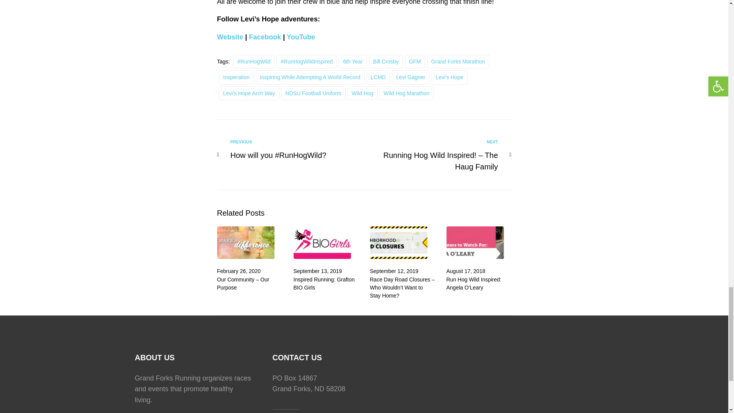 This screenshot has height=413, width=734. I want to click on Levi Gagner, so click(411, 77).